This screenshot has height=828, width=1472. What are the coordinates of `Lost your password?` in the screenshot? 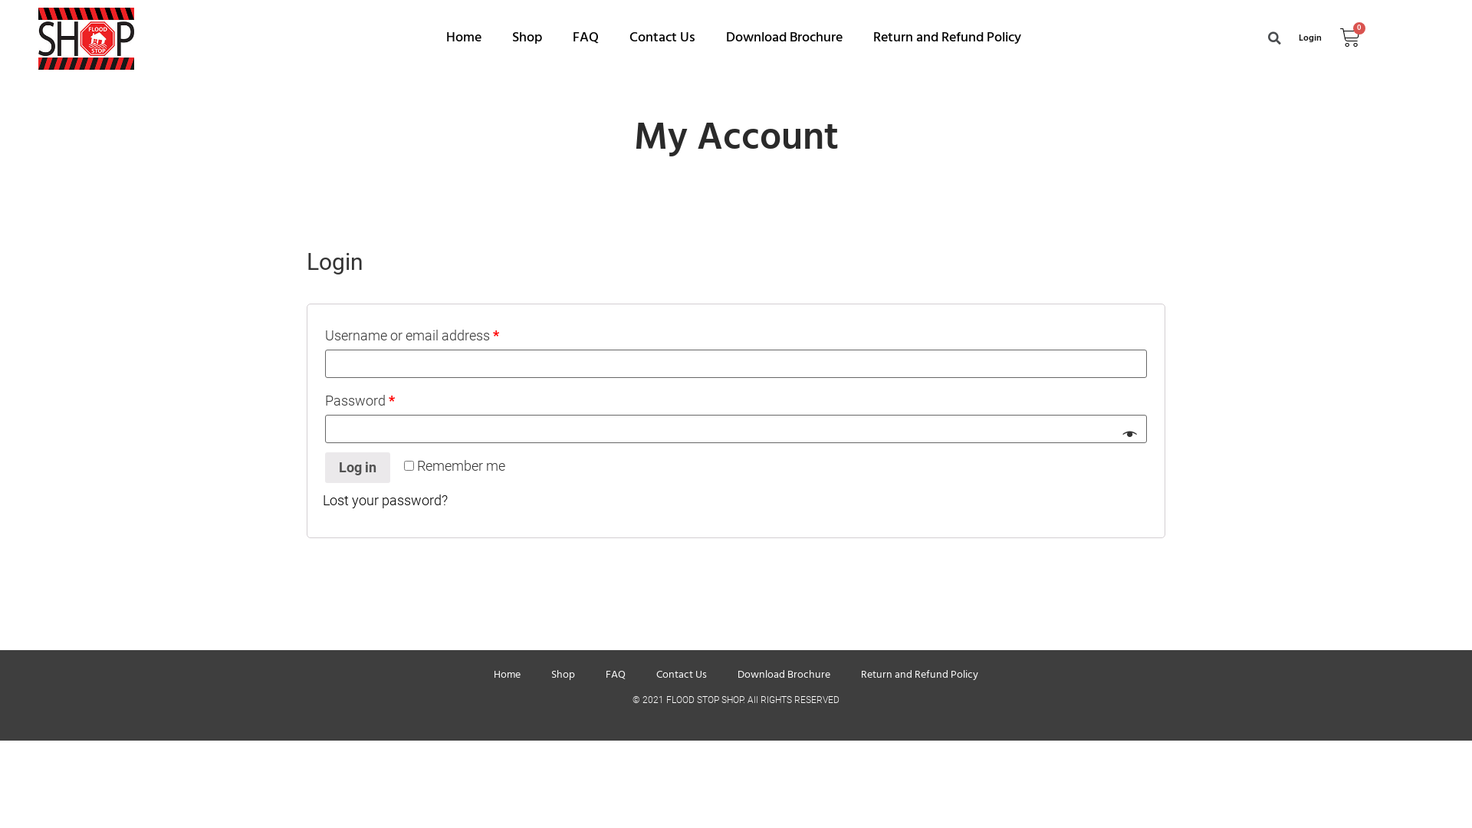 It's located at (385, 500).